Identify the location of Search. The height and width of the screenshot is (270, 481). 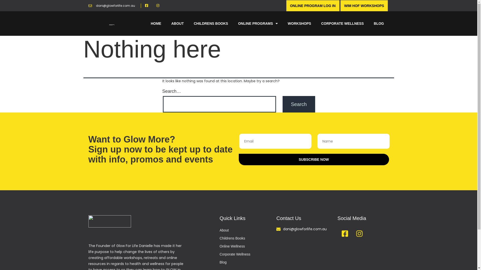
(299, 104).